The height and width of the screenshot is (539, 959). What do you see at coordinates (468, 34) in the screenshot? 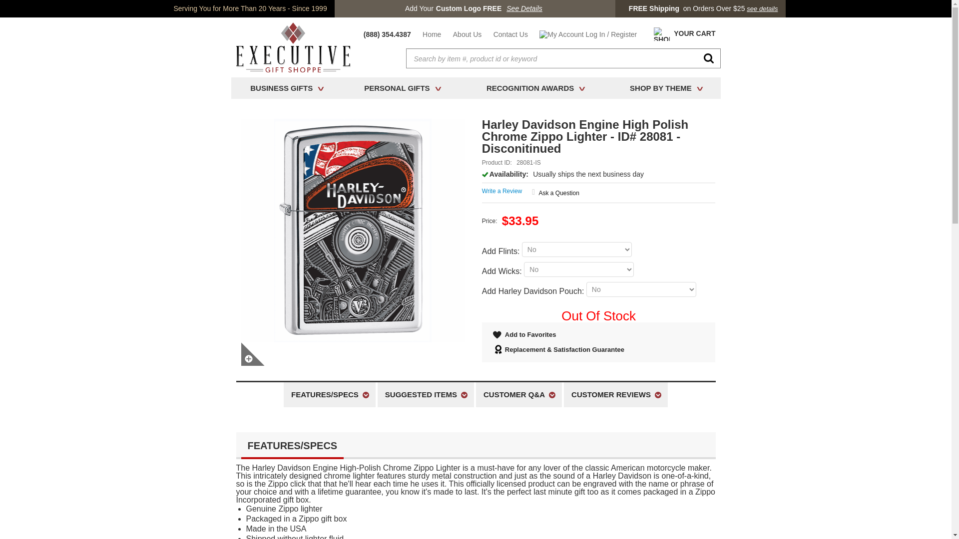
I see `About Us` at bounding box center [468, 34].